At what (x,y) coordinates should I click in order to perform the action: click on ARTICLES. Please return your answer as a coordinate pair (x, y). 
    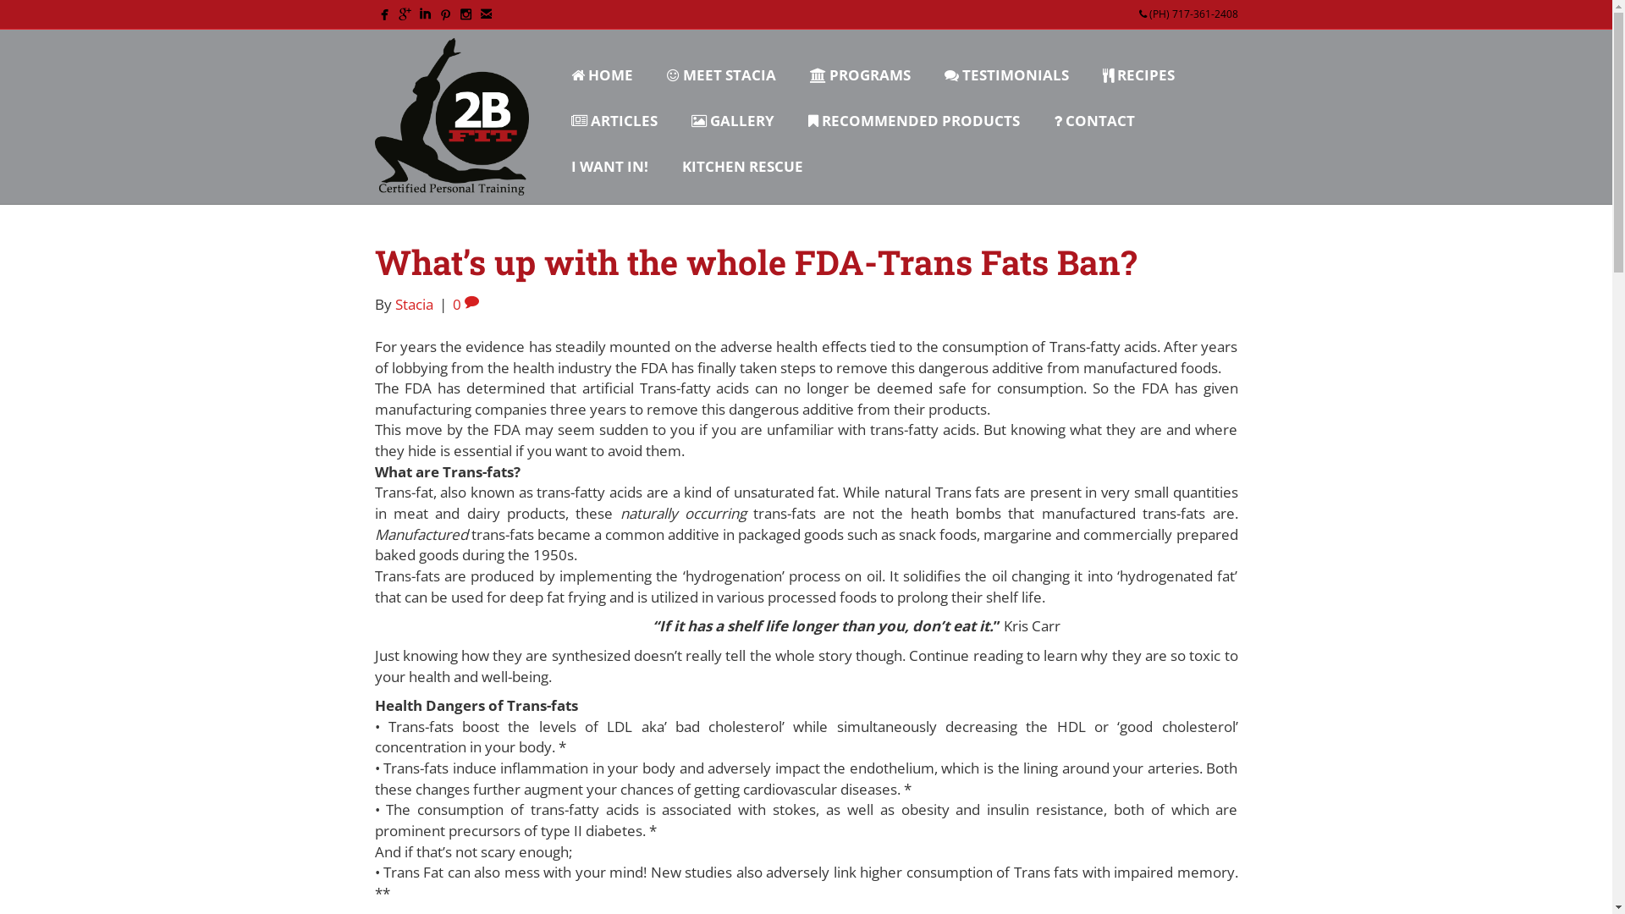
    Looking at the image, I should click on (614, 117).